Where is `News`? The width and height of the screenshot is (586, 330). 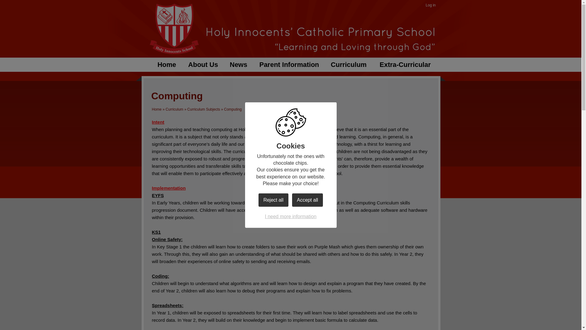 News is located at coordinates (238, 65).